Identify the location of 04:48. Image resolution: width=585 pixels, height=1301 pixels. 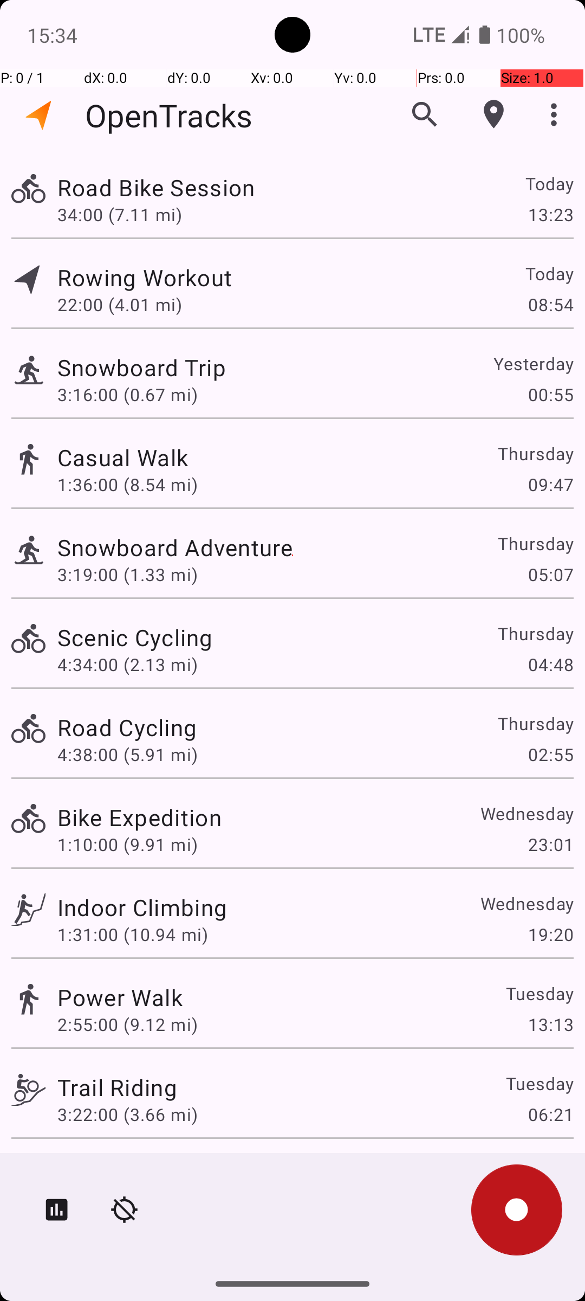
(550, 665).